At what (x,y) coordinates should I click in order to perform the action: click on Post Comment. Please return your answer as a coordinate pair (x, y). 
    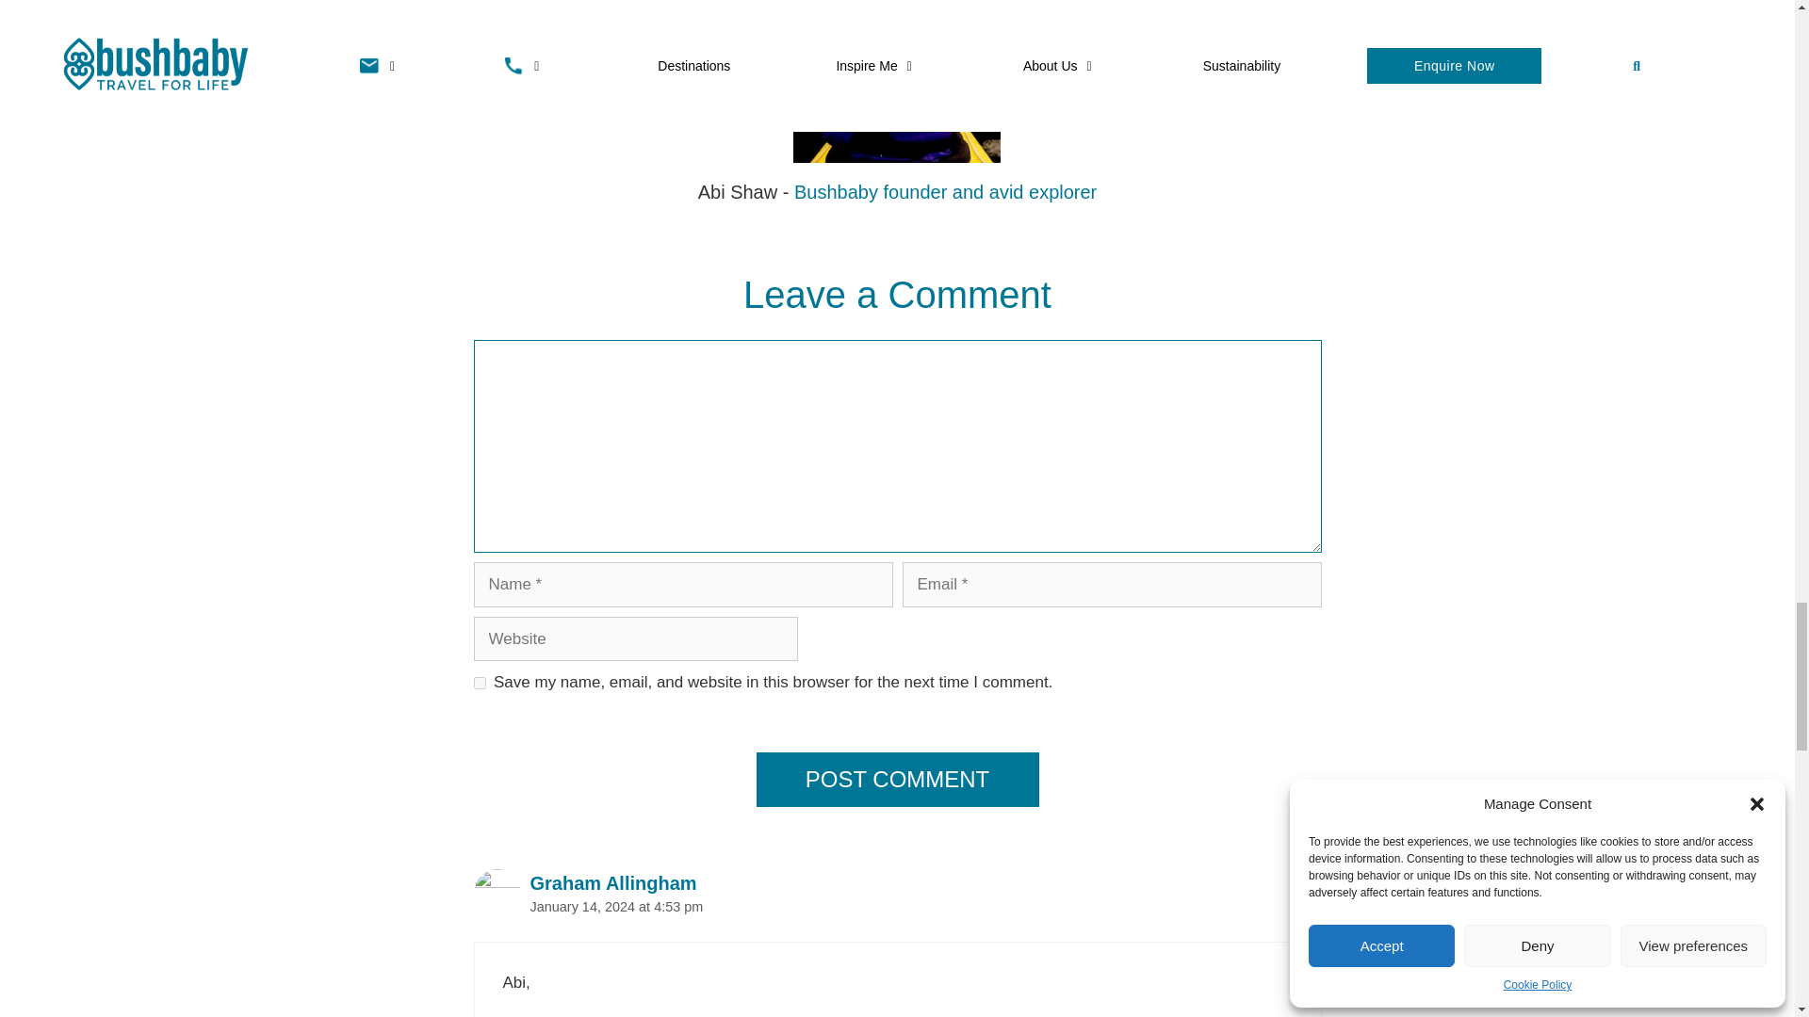
    Looking at the image, I should click on (897, 780).